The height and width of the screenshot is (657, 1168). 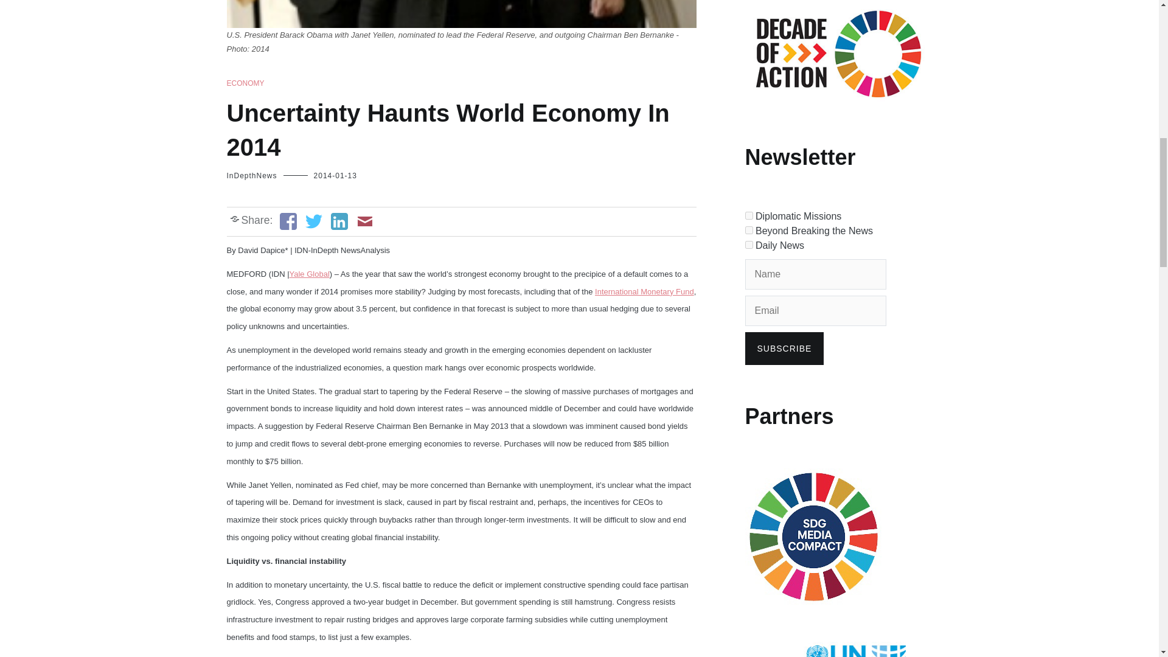 What do you see at coordinates (748, 215) in the screenshot?
I see `8` at bounding box center [748, 215].